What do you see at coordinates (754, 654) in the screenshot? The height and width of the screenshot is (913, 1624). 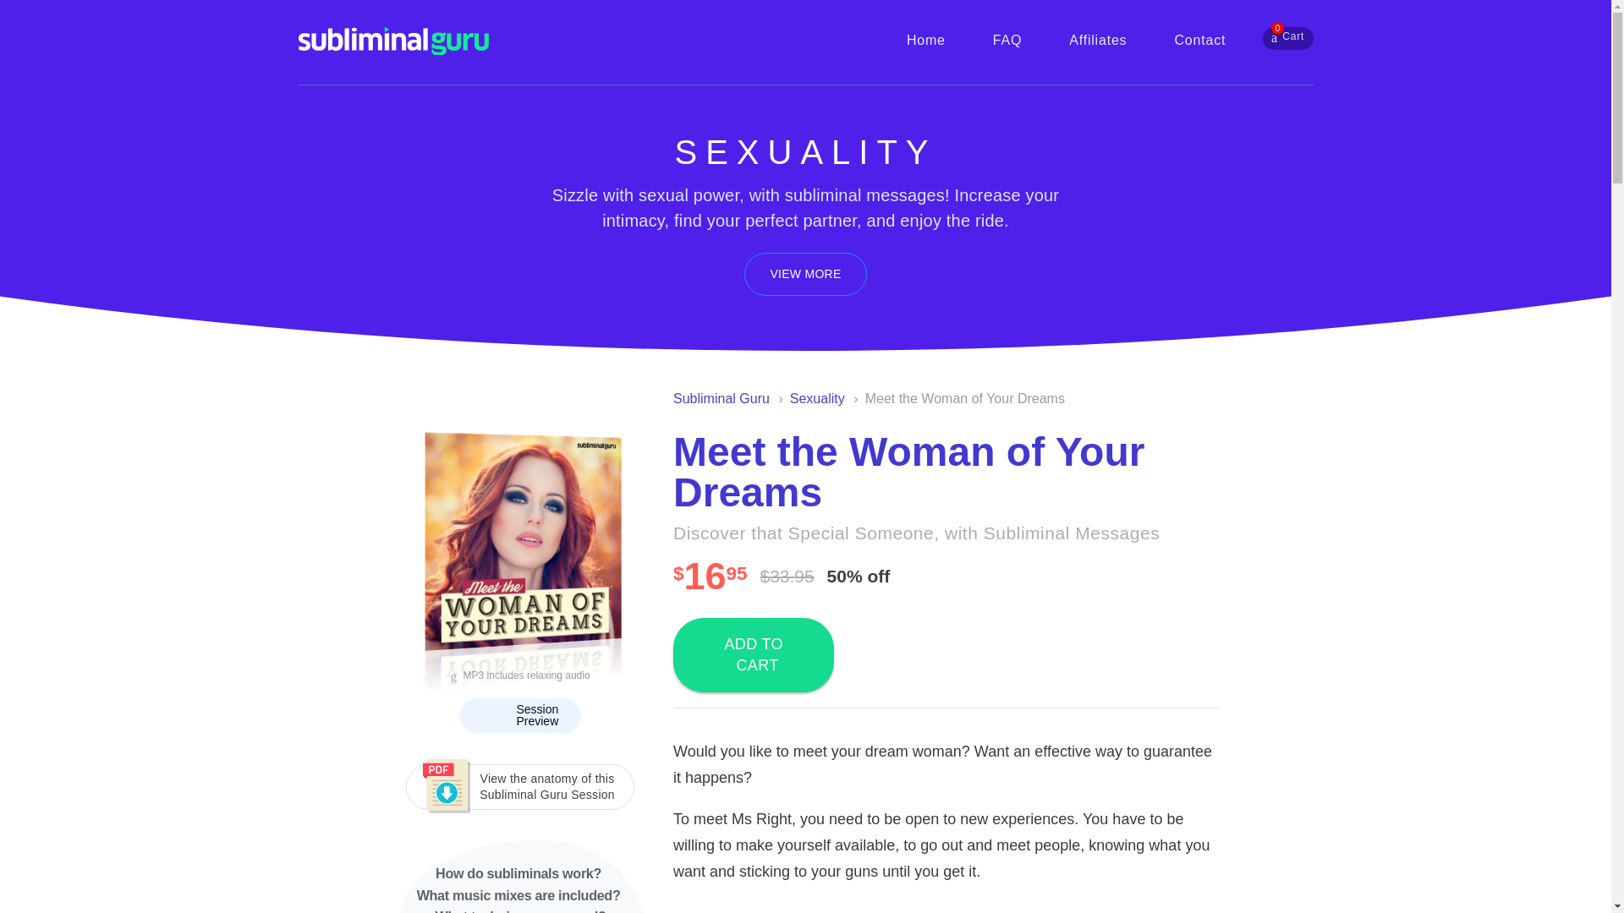 I see `VIEW MORE` at bounding box center [754, 654].